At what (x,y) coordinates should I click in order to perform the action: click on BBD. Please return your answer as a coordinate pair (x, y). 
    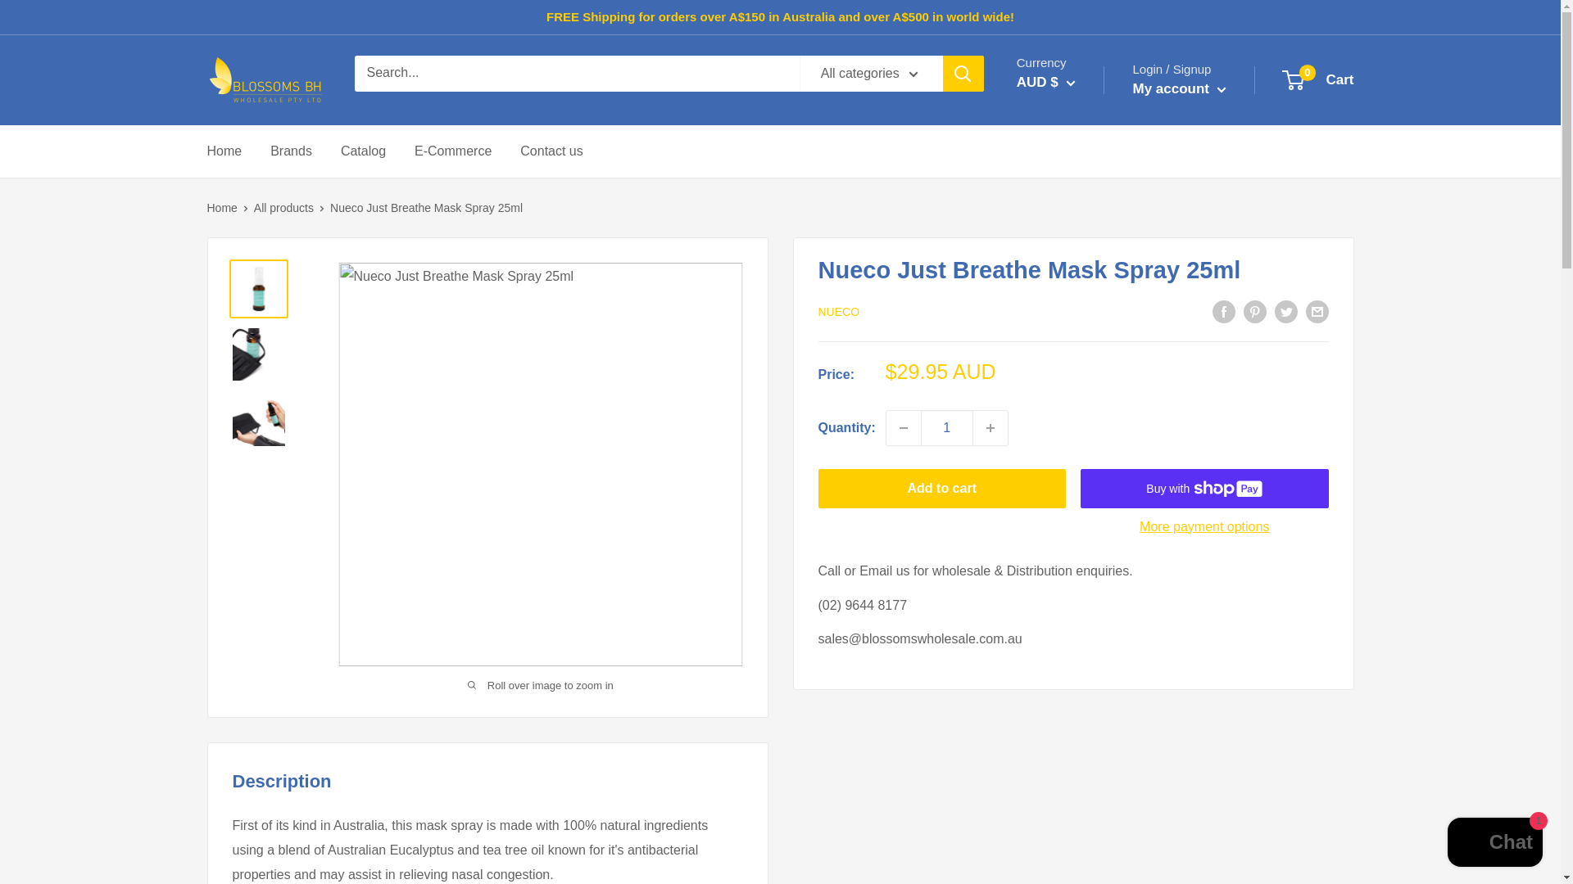
    Looking at the image, I should click on (1071, 499).